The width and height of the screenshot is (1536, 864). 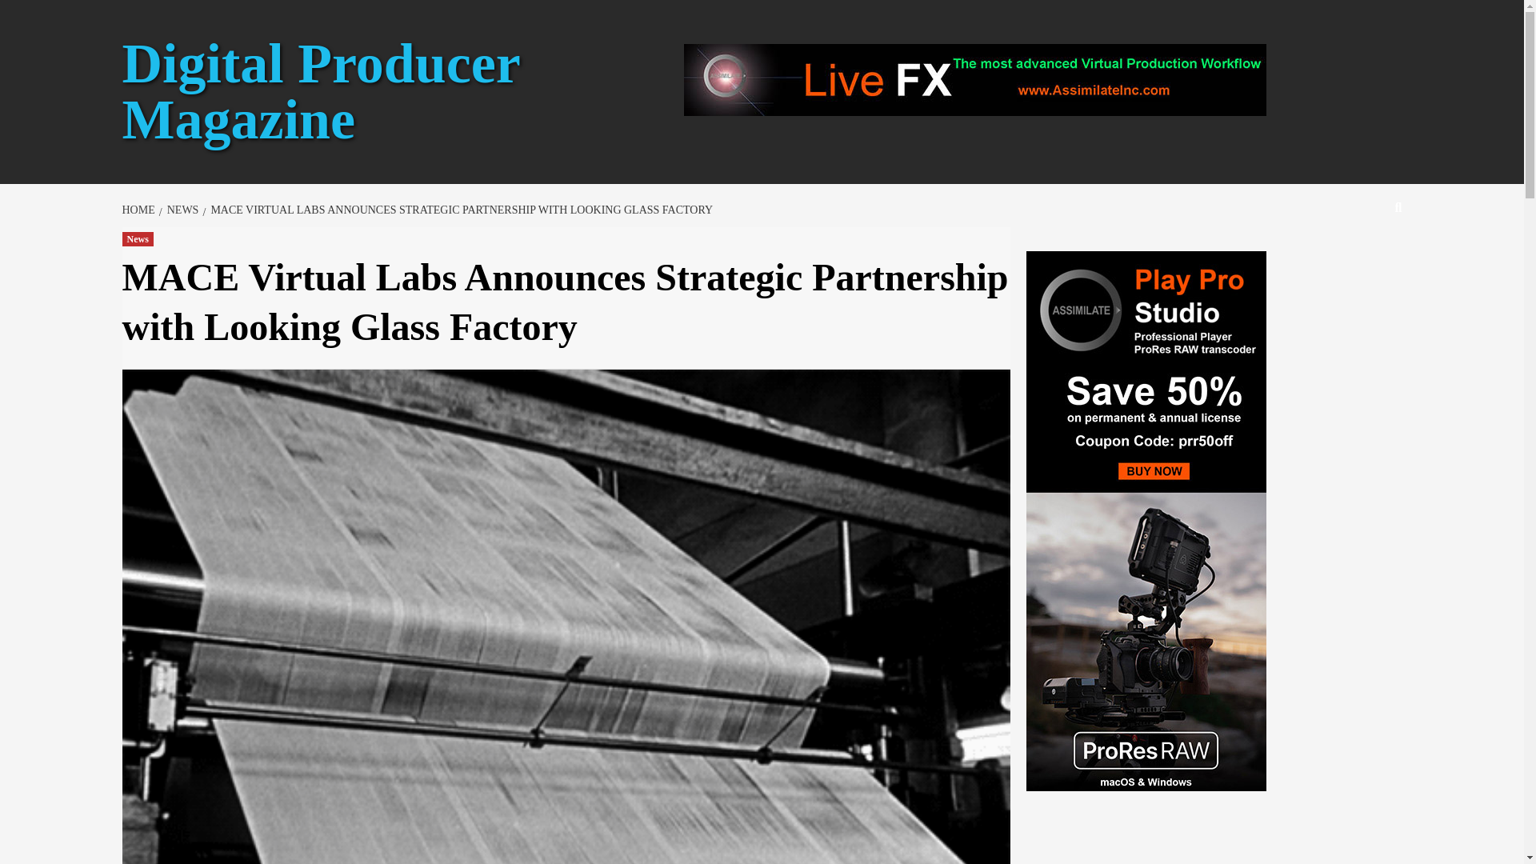 What do you see at coordinates (320, 91) in the screenshot?
I see `Digital Producer Magazine` at bounding box center [320, 91].